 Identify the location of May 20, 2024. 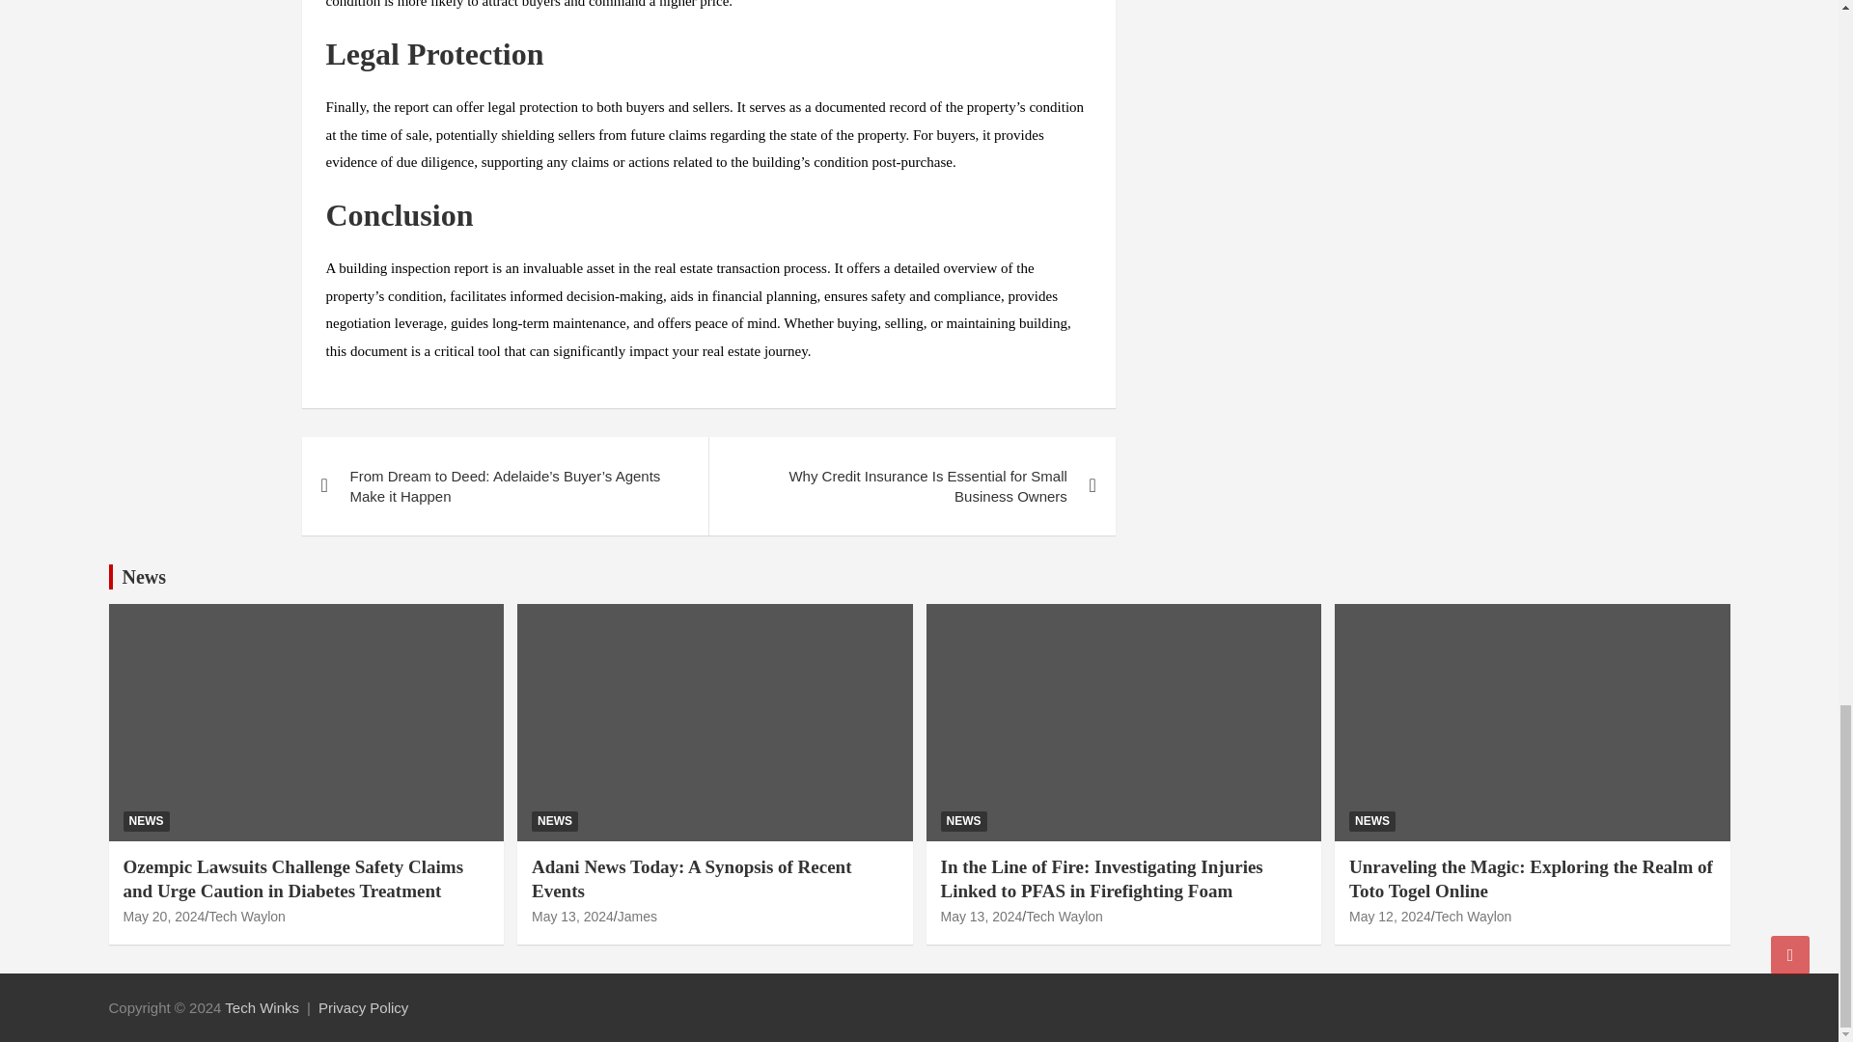
(164, 916).